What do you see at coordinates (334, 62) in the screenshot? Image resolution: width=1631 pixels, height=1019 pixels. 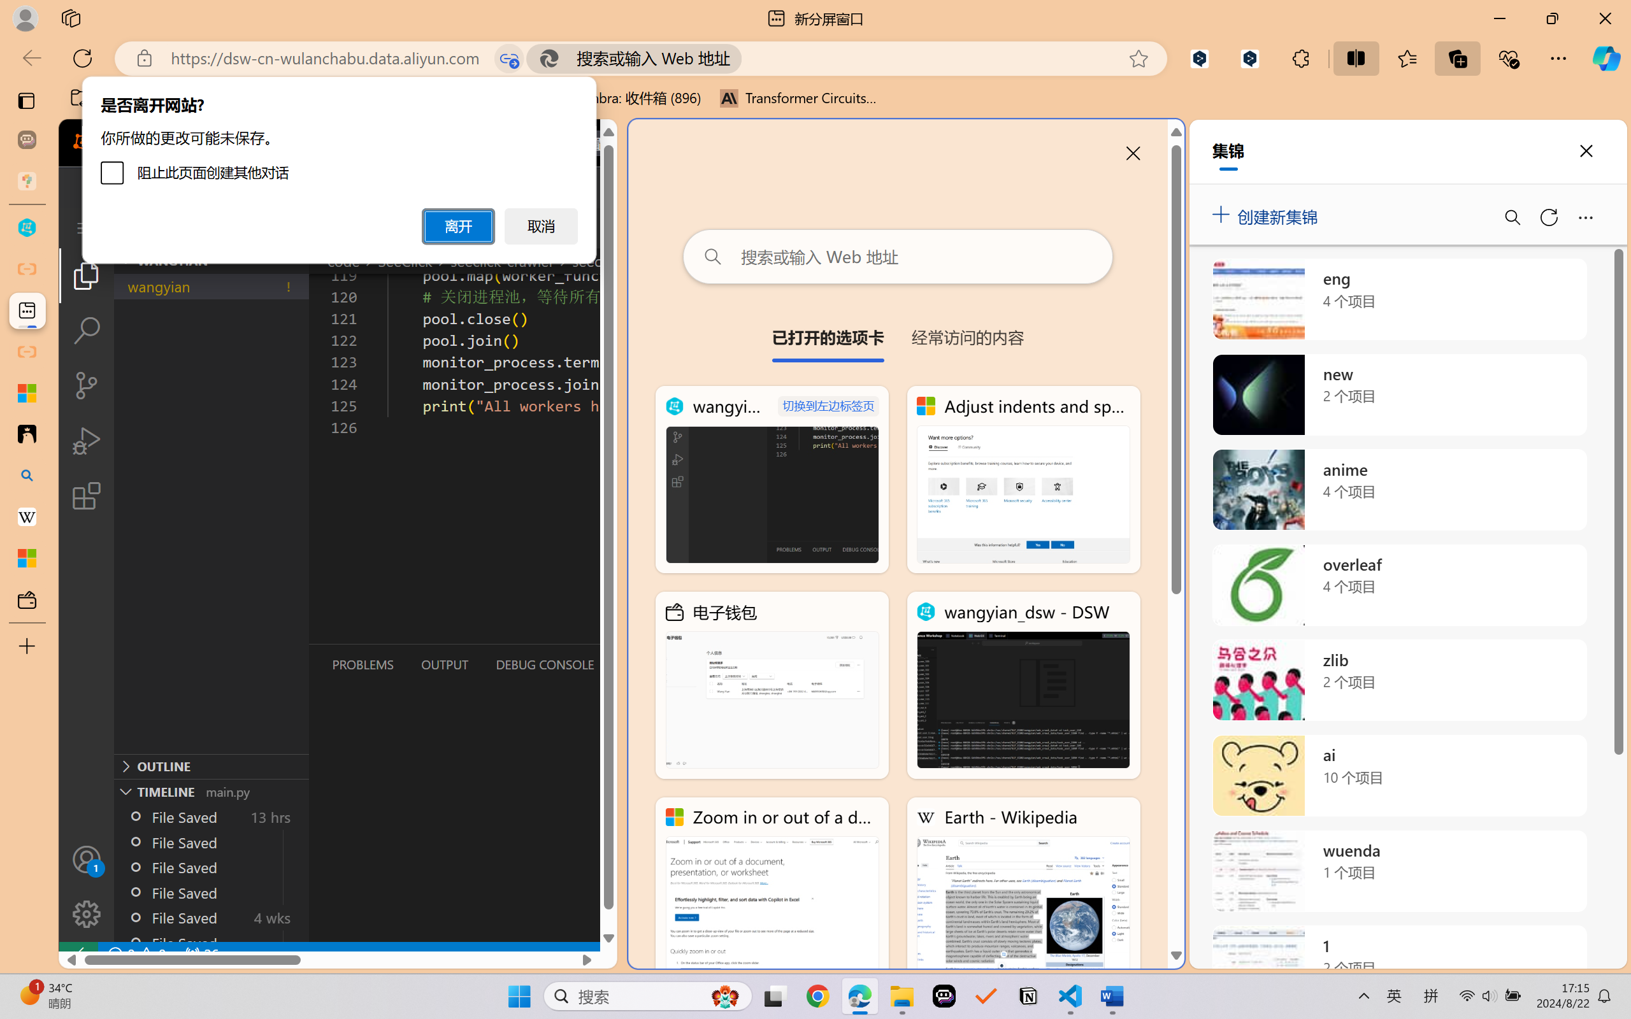 I see `Increase Font Size` at bounding box center [334, 62].